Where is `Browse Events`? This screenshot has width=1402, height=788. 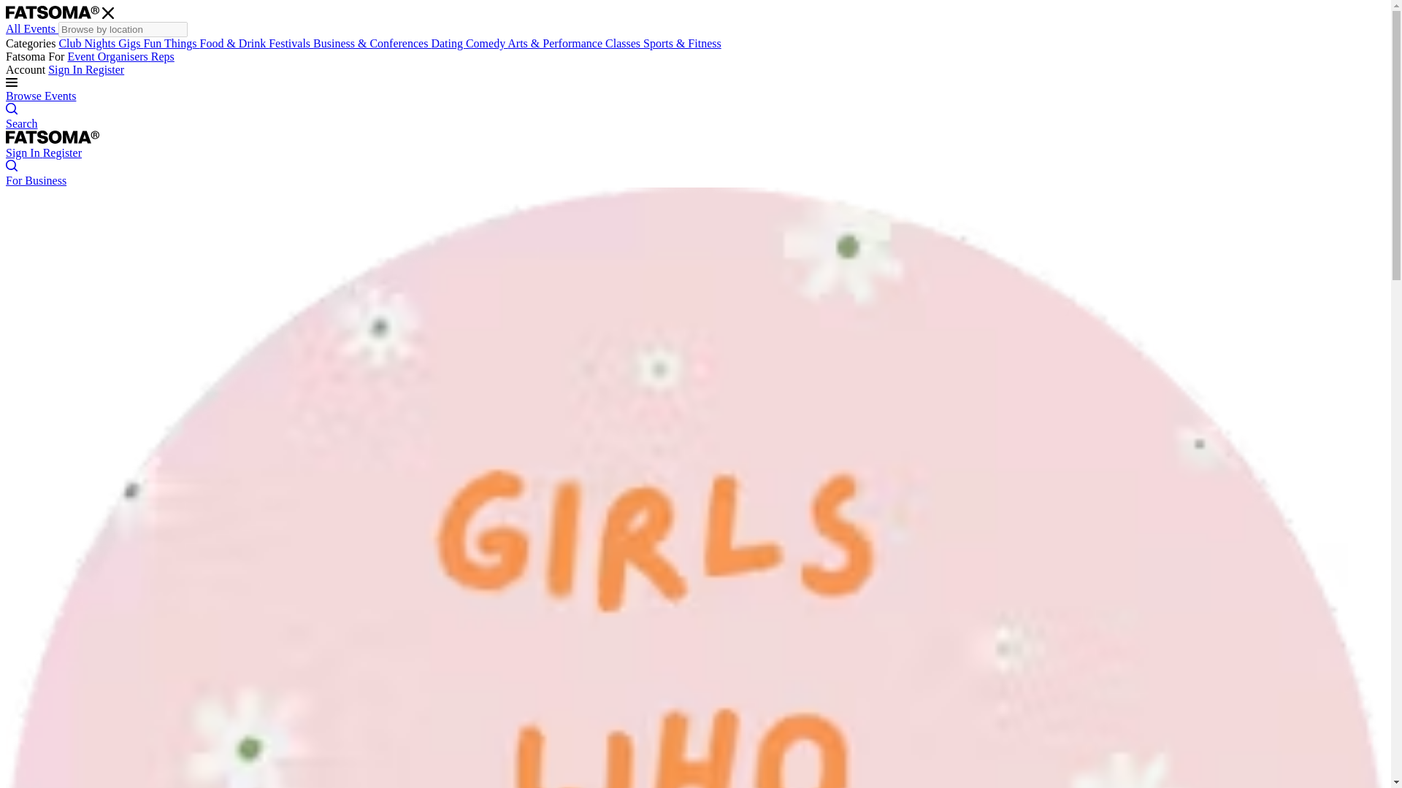
Browse Events is located at coordinates (40, 96).